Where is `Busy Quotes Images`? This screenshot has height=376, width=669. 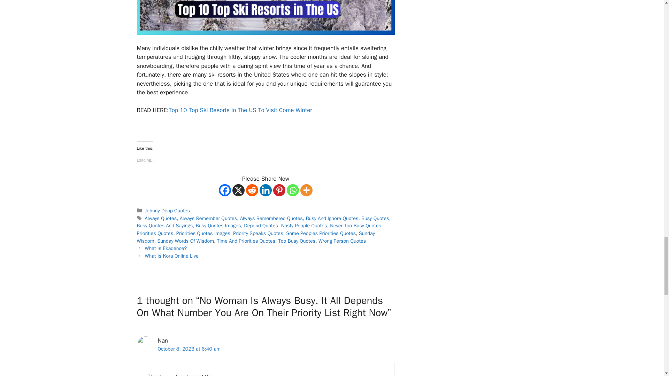
Busy Quotes Images is located at coordinates (218, 226).